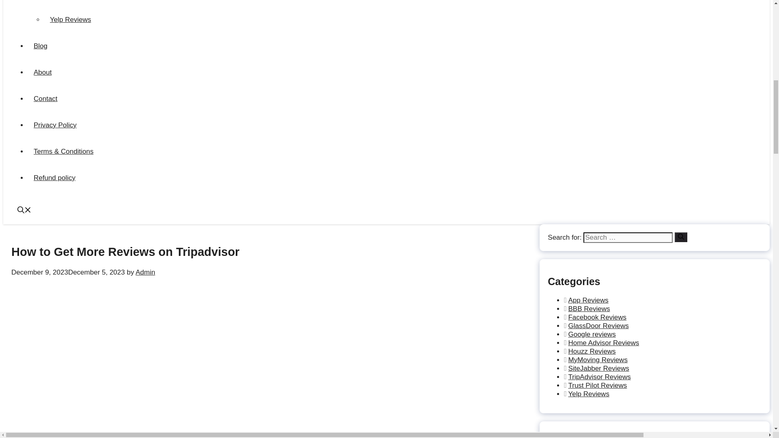  What do you see at coordinates (55, 125) in the screenshot?
I see `Privacy Policy` at bounding box center [55, 125].